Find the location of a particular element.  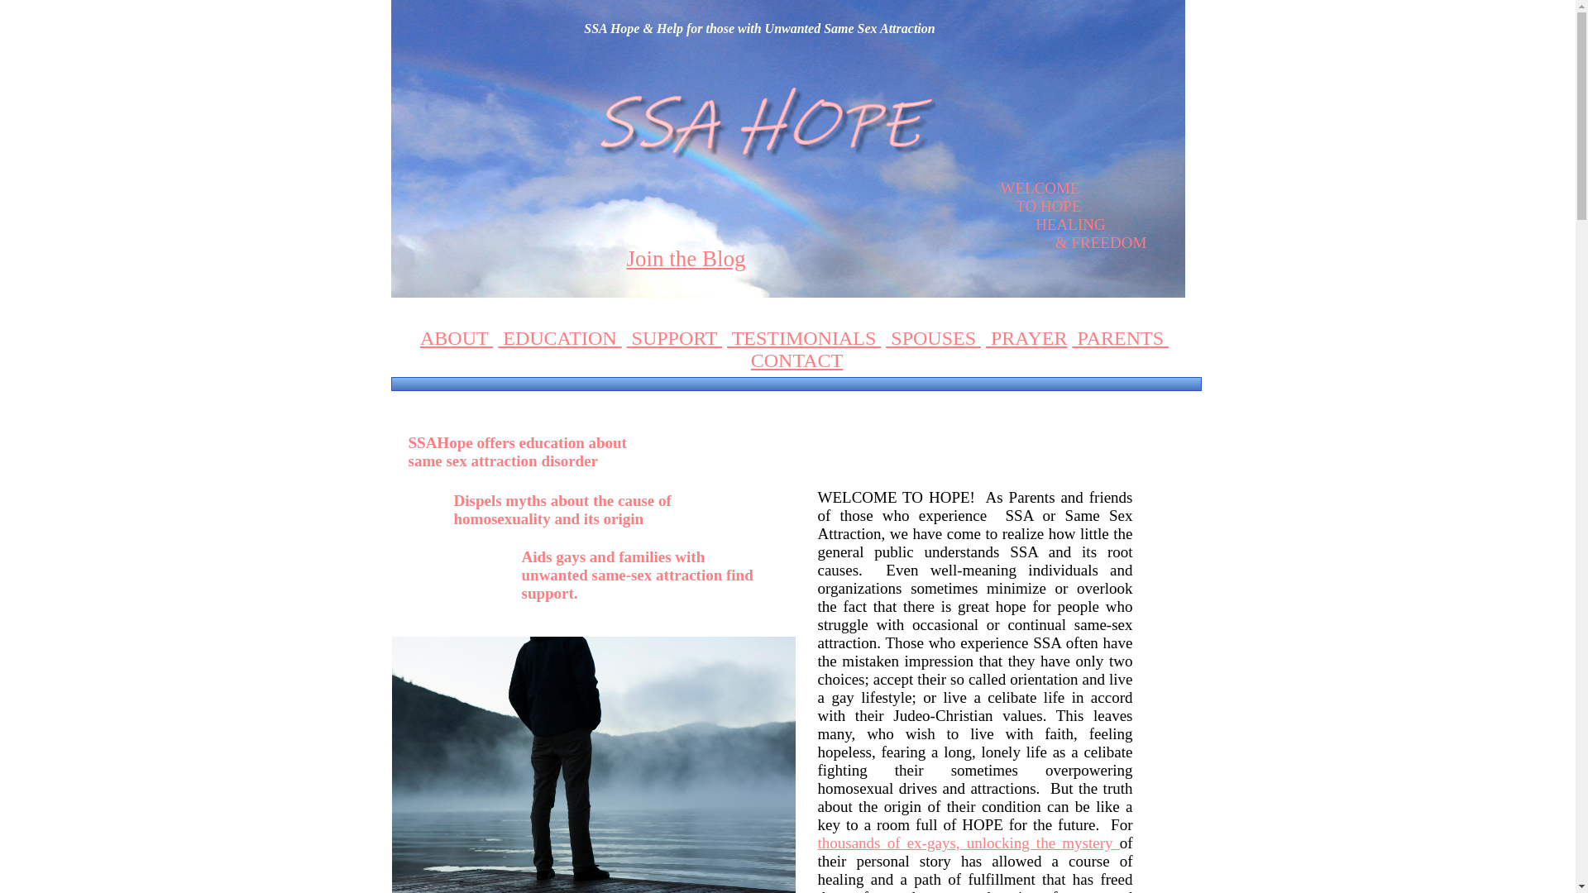

thousands of ex-gays, unlocking the mystery is located at coordinates (968, 843).